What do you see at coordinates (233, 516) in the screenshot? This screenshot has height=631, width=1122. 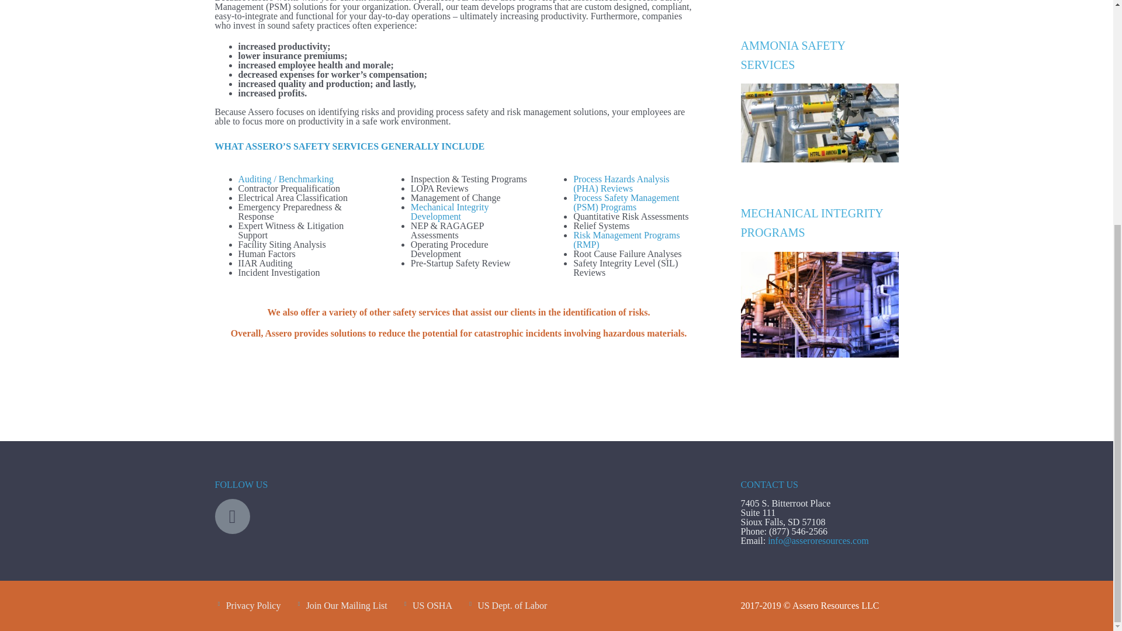 I see `linkedin` at bounding box center [233, 516].